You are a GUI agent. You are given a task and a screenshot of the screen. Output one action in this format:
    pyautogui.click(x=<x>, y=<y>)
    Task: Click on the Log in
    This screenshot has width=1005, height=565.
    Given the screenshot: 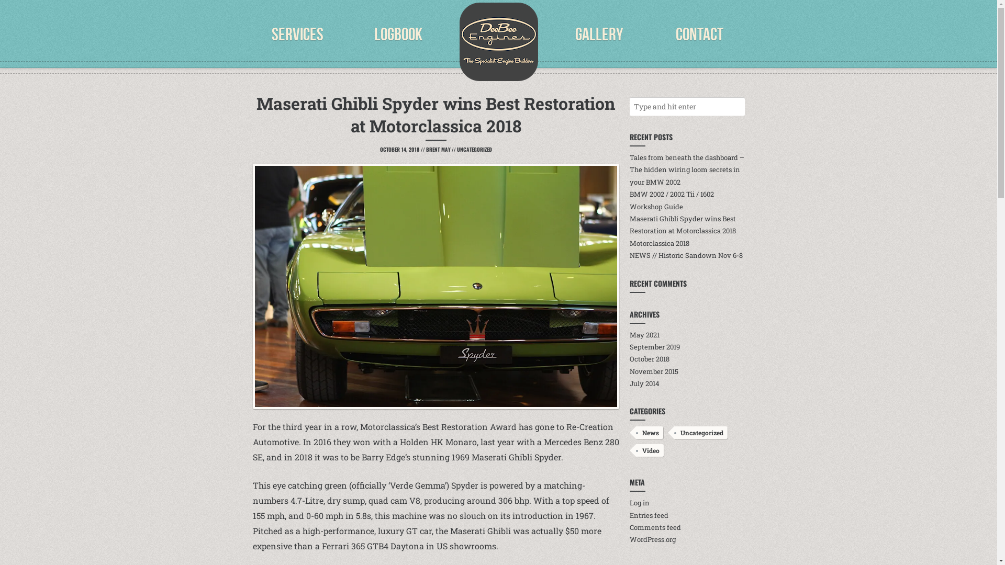 What is the action you would take?
    pyautogui.click(x=639, y=503)
    